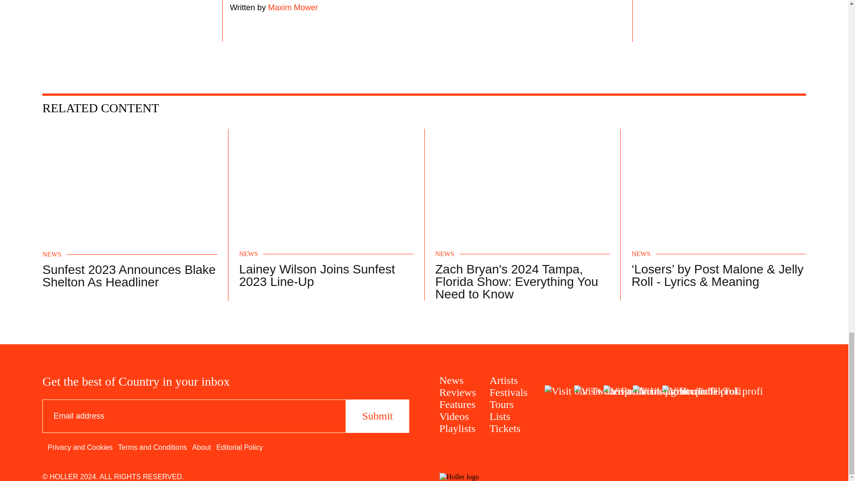  I want to click on NEWS, so click(641, 254).